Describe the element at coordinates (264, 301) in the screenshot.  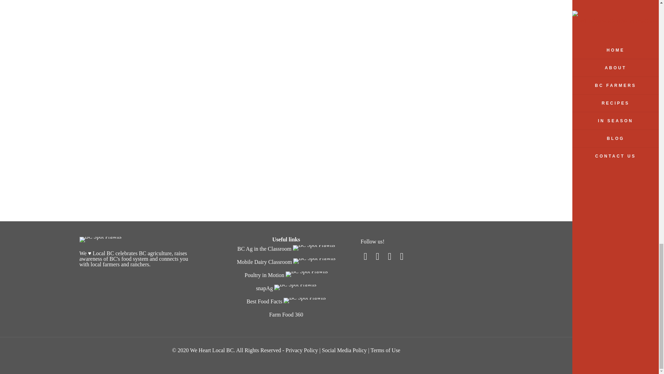
I see `Best Food Facts` at that location.